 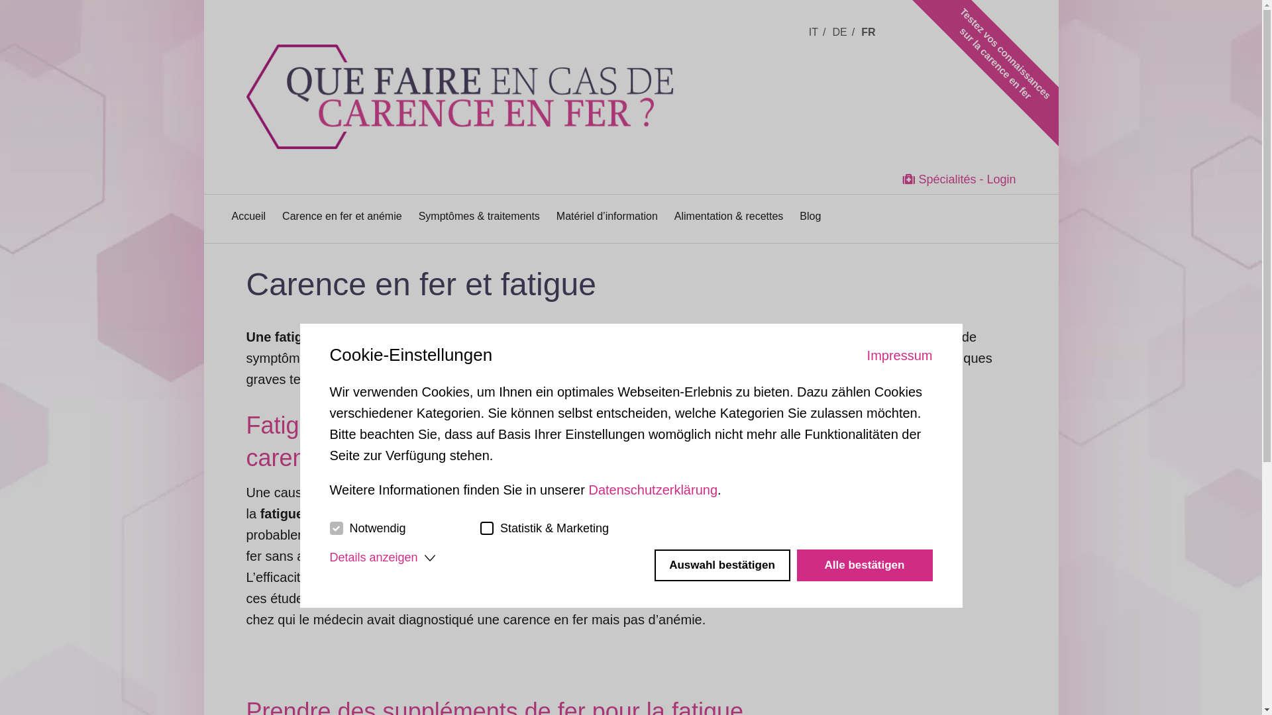 I want to click on Testez vos connaissances
sur la carence en fer, so click(x=1004, y=21).